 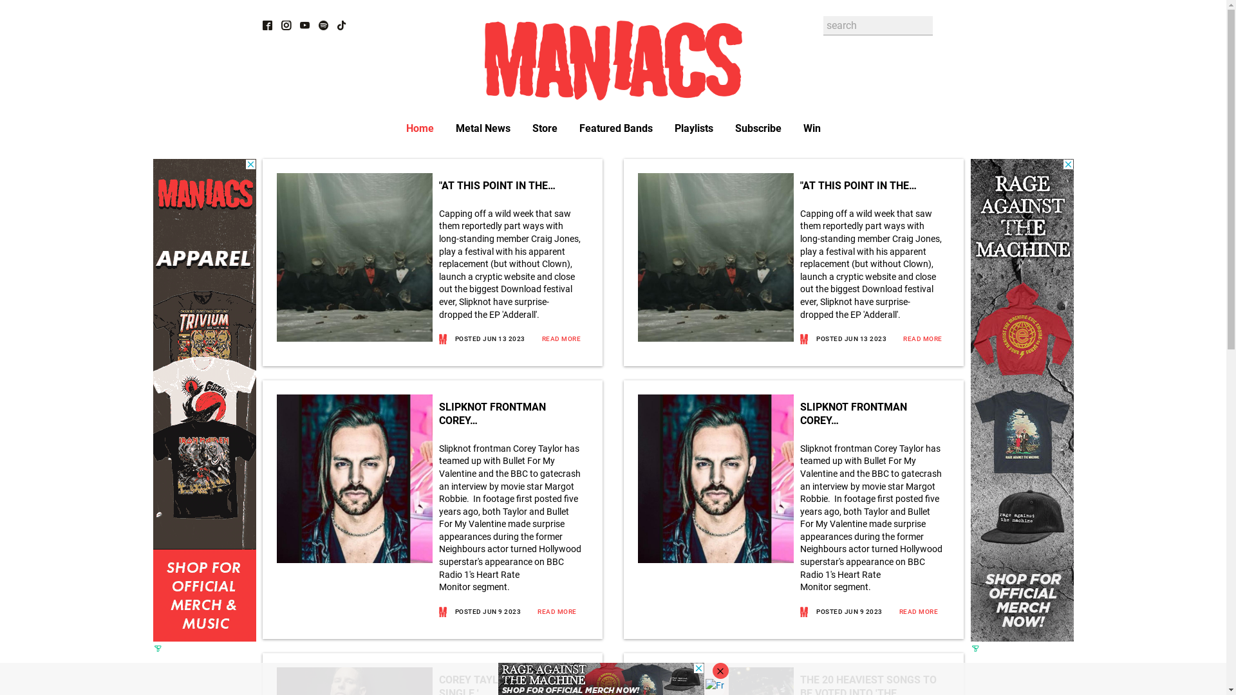 What do you see at coordinates (420, 129) in the screenshot?
I see `Home` at bounding box center [420, 129].